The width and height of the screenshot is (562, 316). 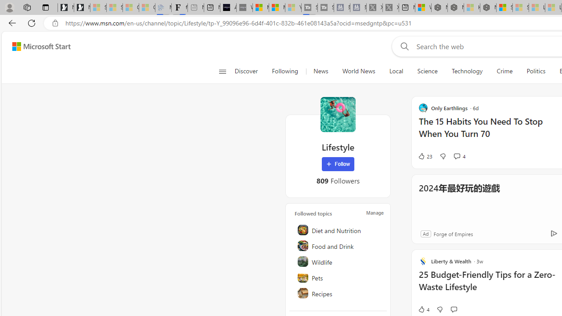 What do you see at coordinates (490, 285) in the screenshot?
I see `25 Budget-Friendly Tips for a Zero-Waste Lifestyle` at bounding box center [490, 285].